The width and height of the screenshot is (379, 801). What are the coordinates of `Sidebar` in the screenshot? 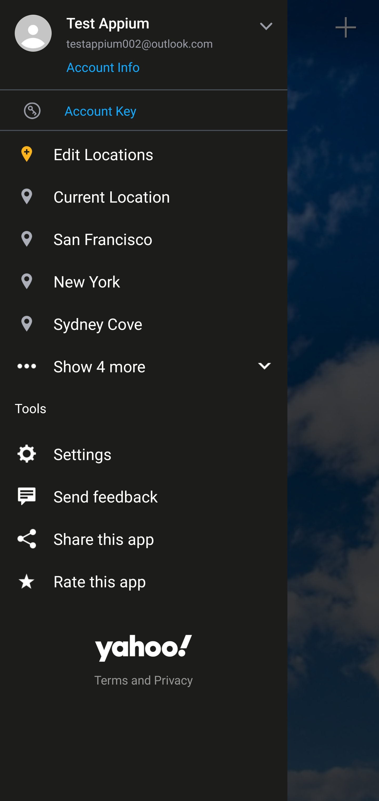 It's located at (33, 27).